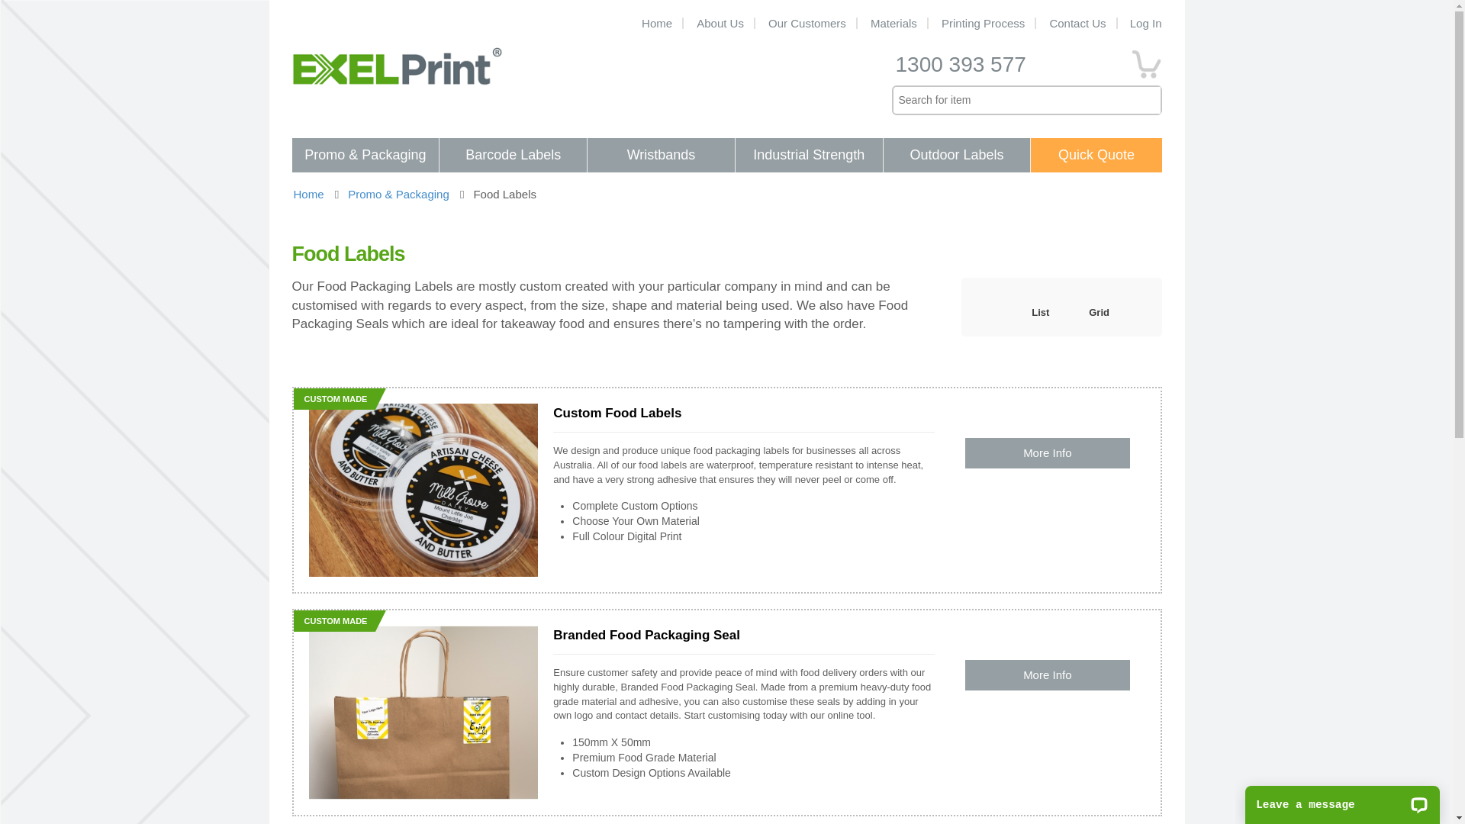 This screenshot has width=1465, height=824. What do you see at coordinates (365, 156) in the screenshot?
I see `Promo & Packaging` at bounding box center [365, 156].